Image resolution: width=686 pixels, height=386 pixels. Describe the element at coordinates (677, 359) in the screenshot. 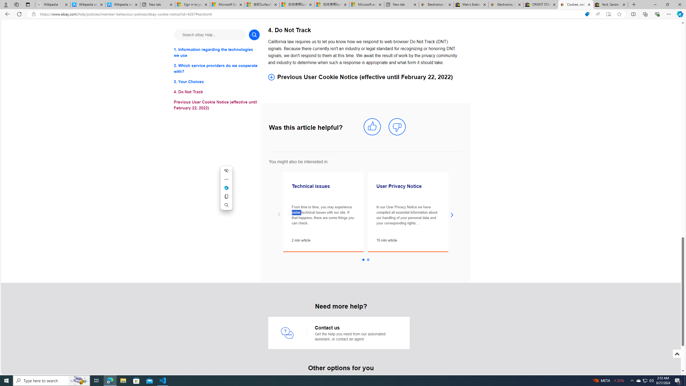

I see `Scroll to top` at that location.